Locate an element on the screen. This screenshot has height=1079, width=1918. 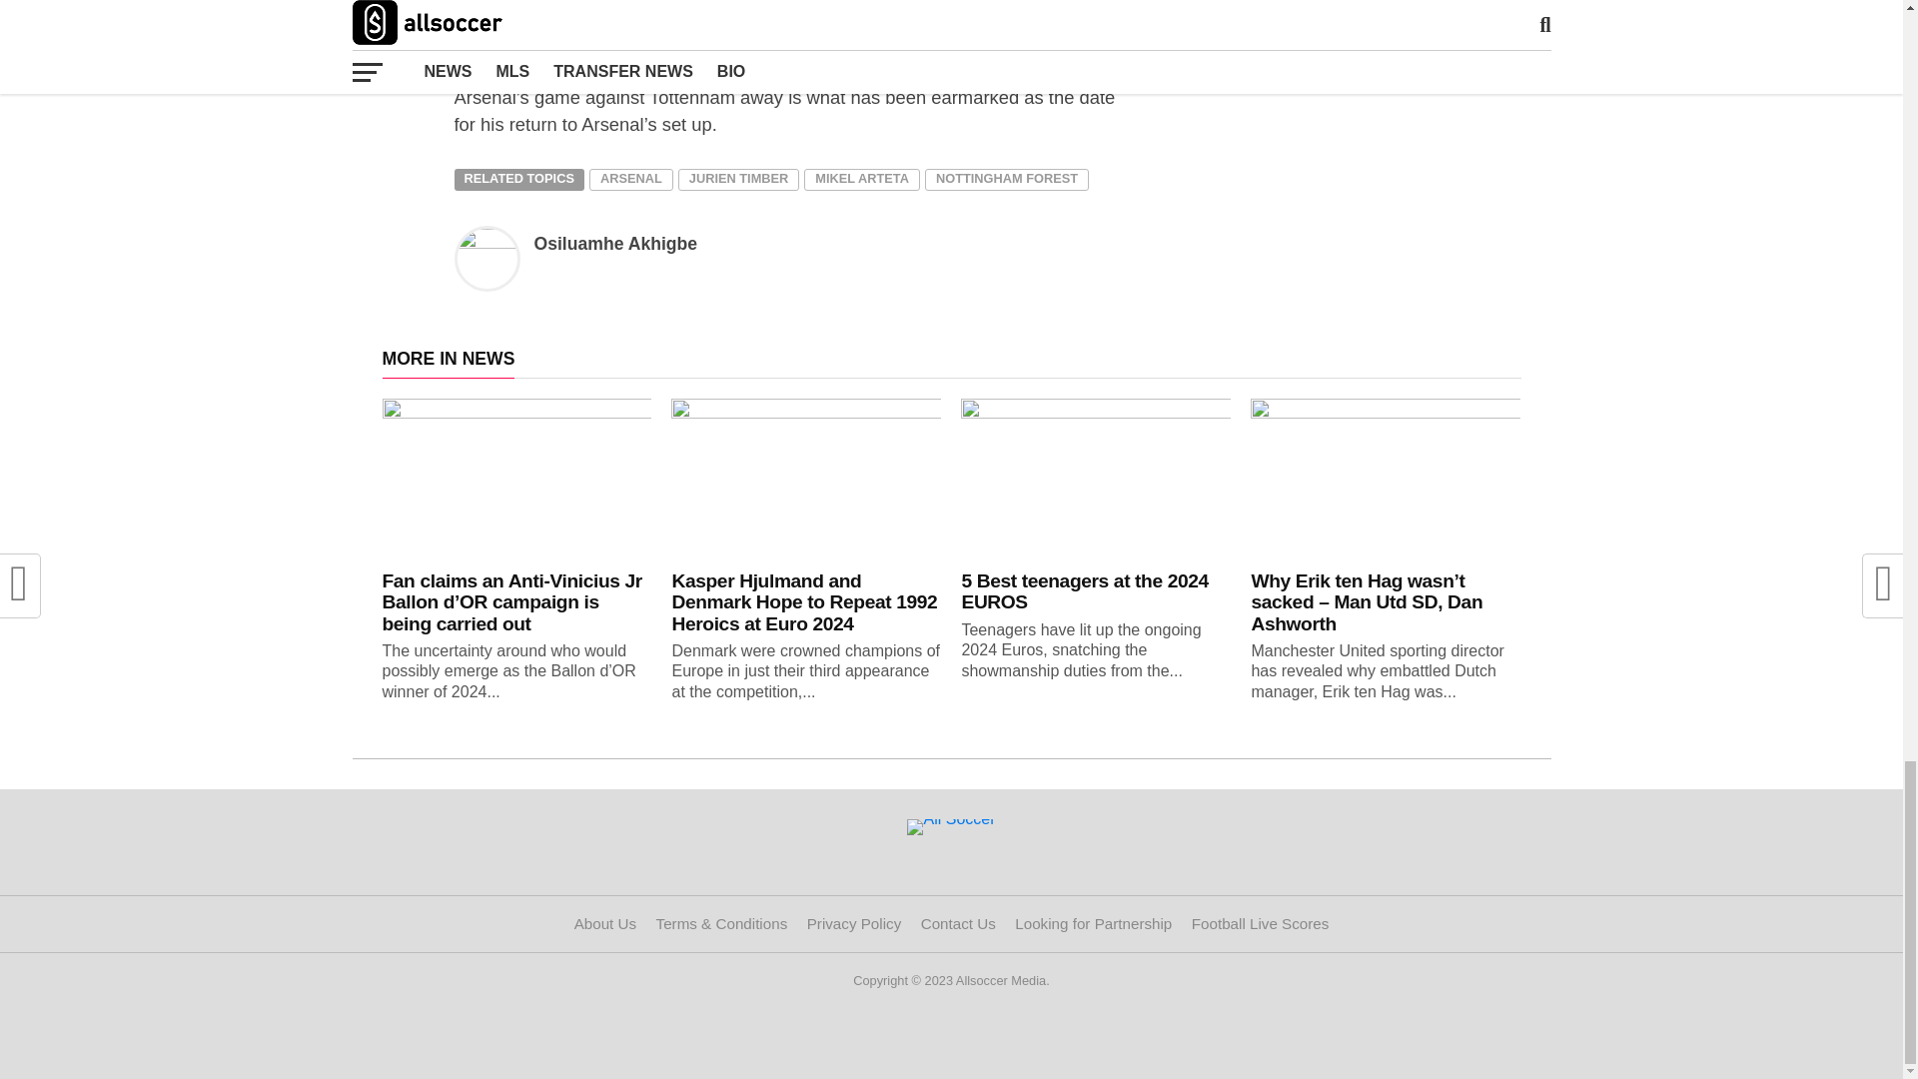
ARSENAL is located at coordinates (630, 180).